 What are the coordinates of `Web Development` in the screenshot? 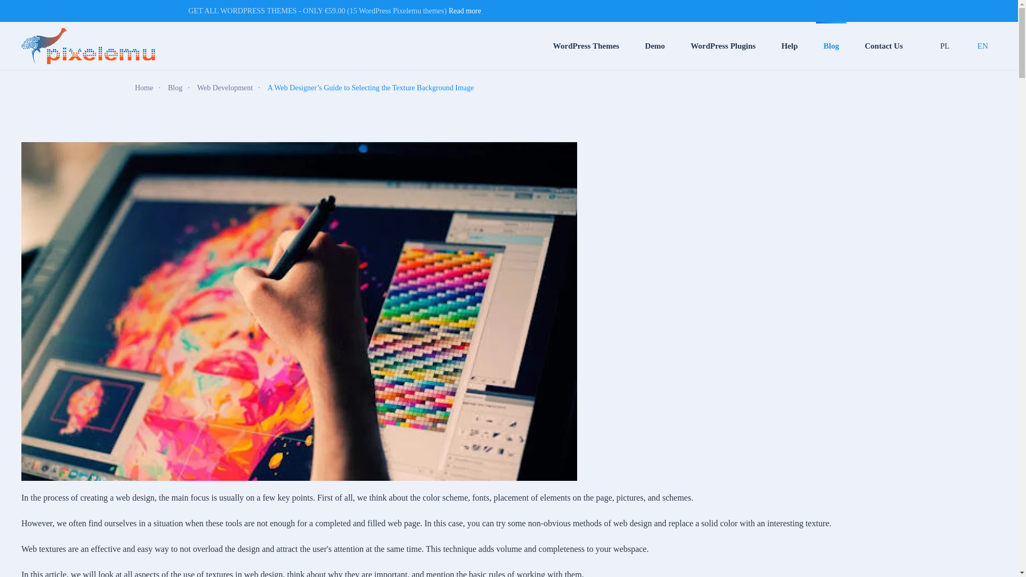 It's located at (224, 88).